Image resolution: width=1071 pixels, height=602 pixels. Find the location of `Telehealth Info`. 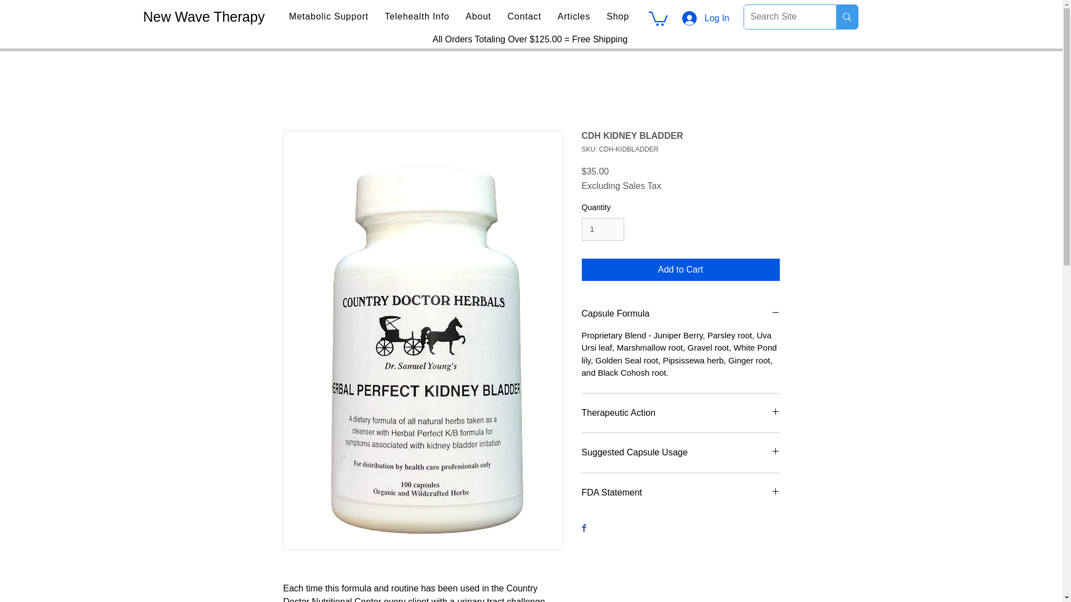

Telehealth Info is located at coordinates (417, 16).